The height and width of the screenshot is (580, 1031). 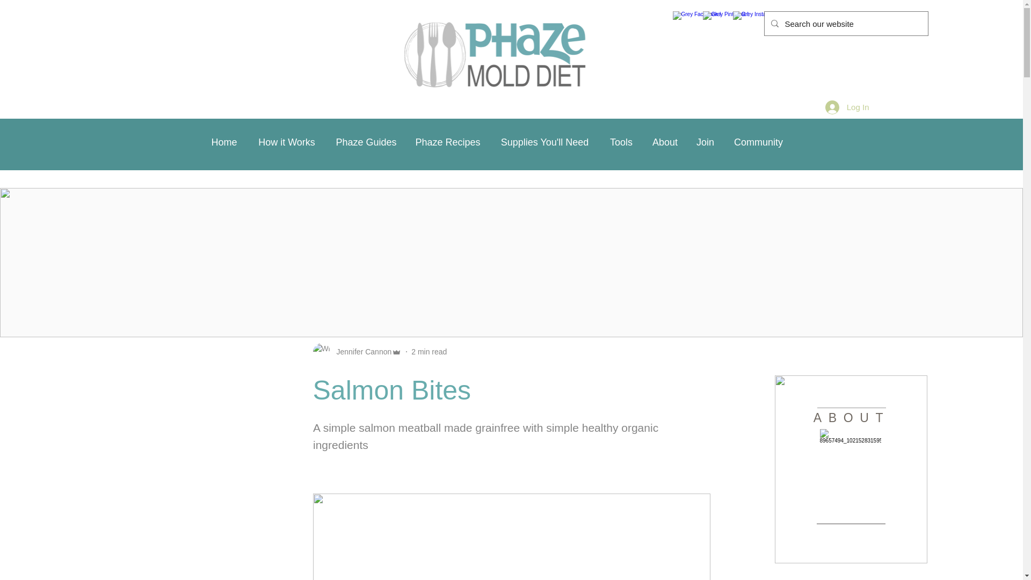 I want to click on Log In, so click(x=847, y=107).